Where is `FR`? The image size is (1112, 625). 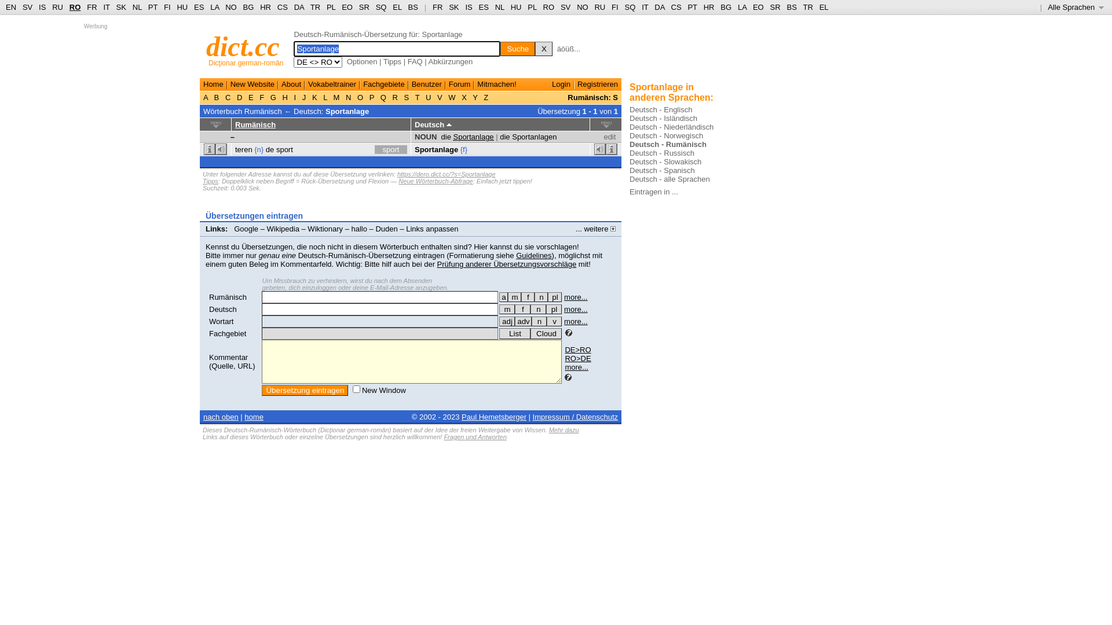
FR is located at coordinates (438, 7).